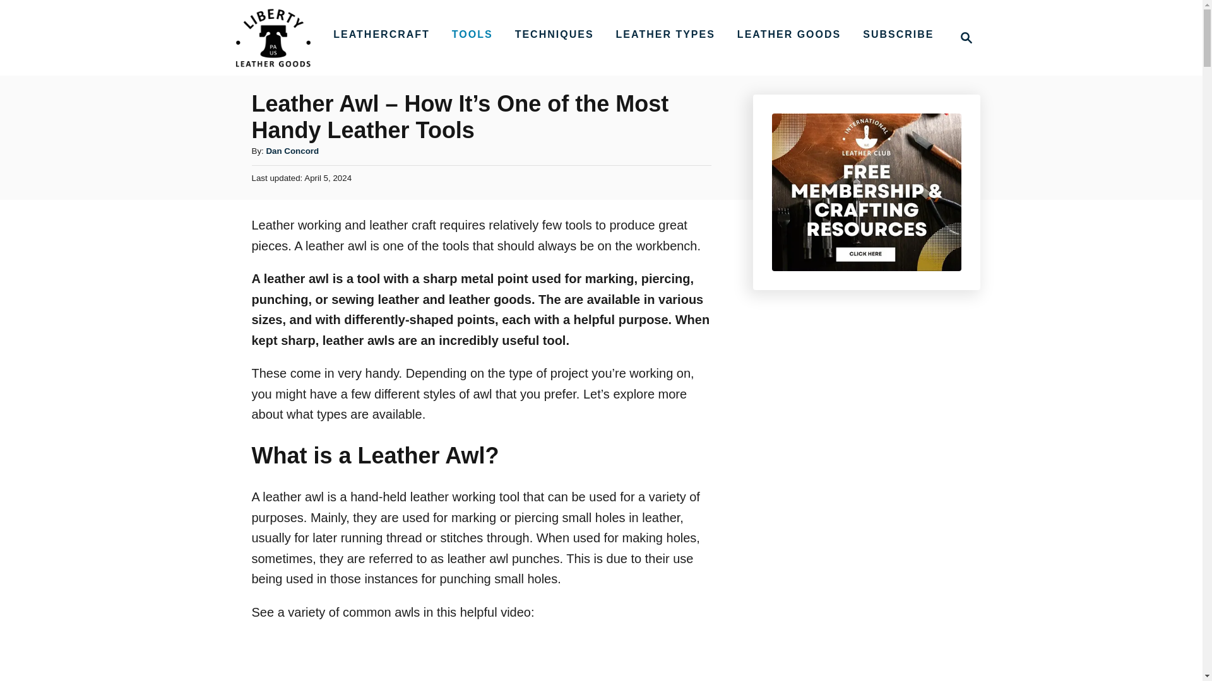  I want to click on Leather Working Awls, so click(428, 658).